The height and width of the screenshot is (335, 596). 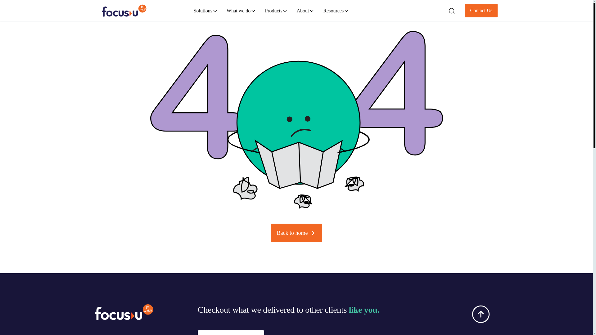 I want to click on Resources, so click(x=335, y=11).